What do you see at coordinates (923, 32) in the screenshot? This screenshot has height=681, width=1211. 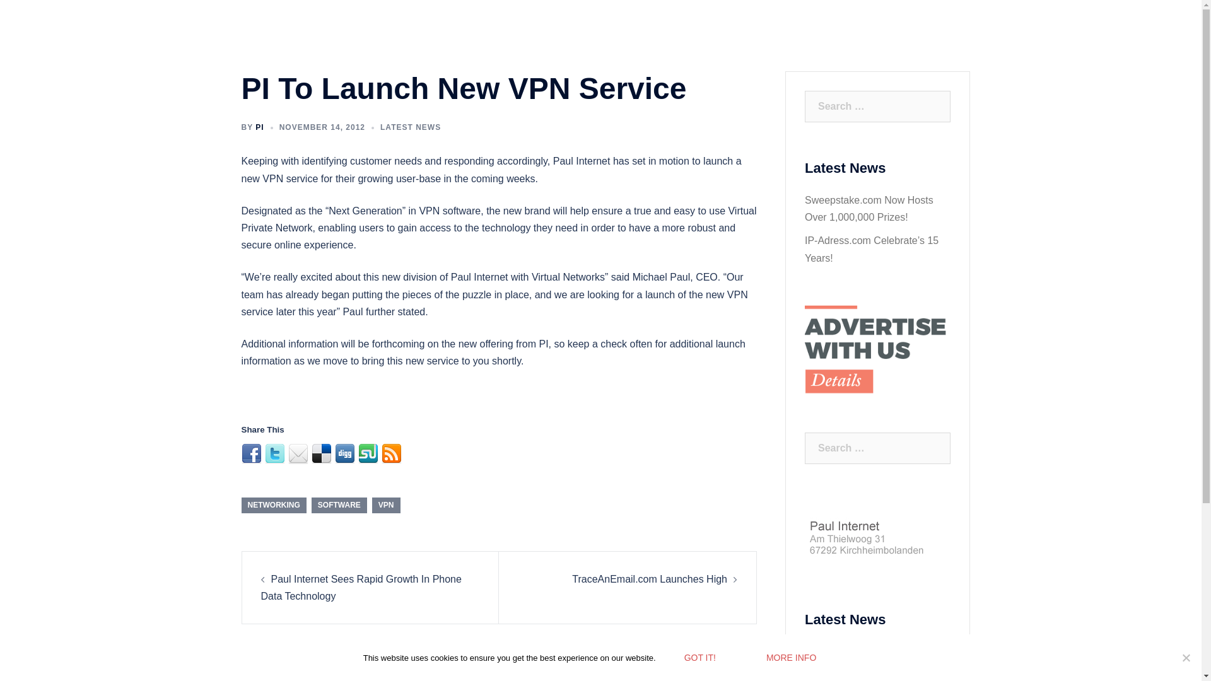 I see `Privacy Policy` at bounding box center [923, 32].